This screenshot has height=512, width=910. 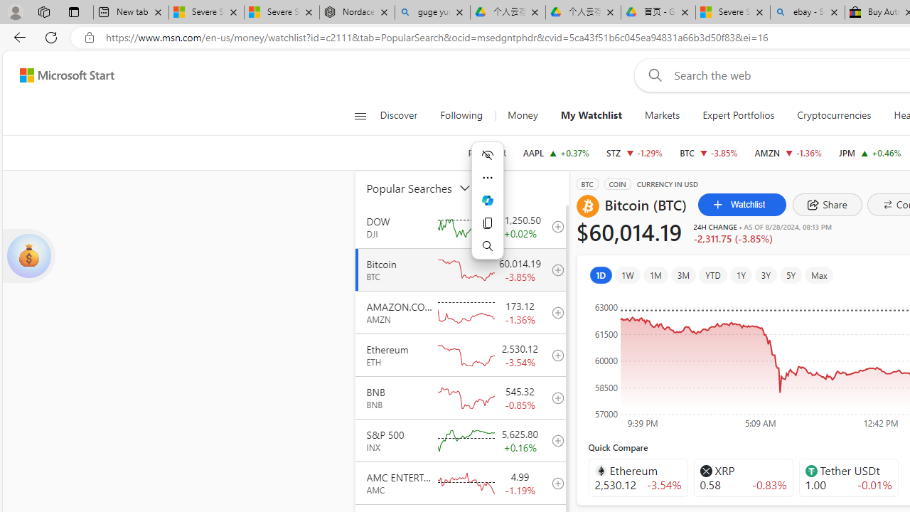 What do you see at coordinates (788, 152) in the screenshot?
I see `AMZN AMAZON.COM, INC. decrease 173.12 -2.38 -1.36%` at bounding box center [788, 152].